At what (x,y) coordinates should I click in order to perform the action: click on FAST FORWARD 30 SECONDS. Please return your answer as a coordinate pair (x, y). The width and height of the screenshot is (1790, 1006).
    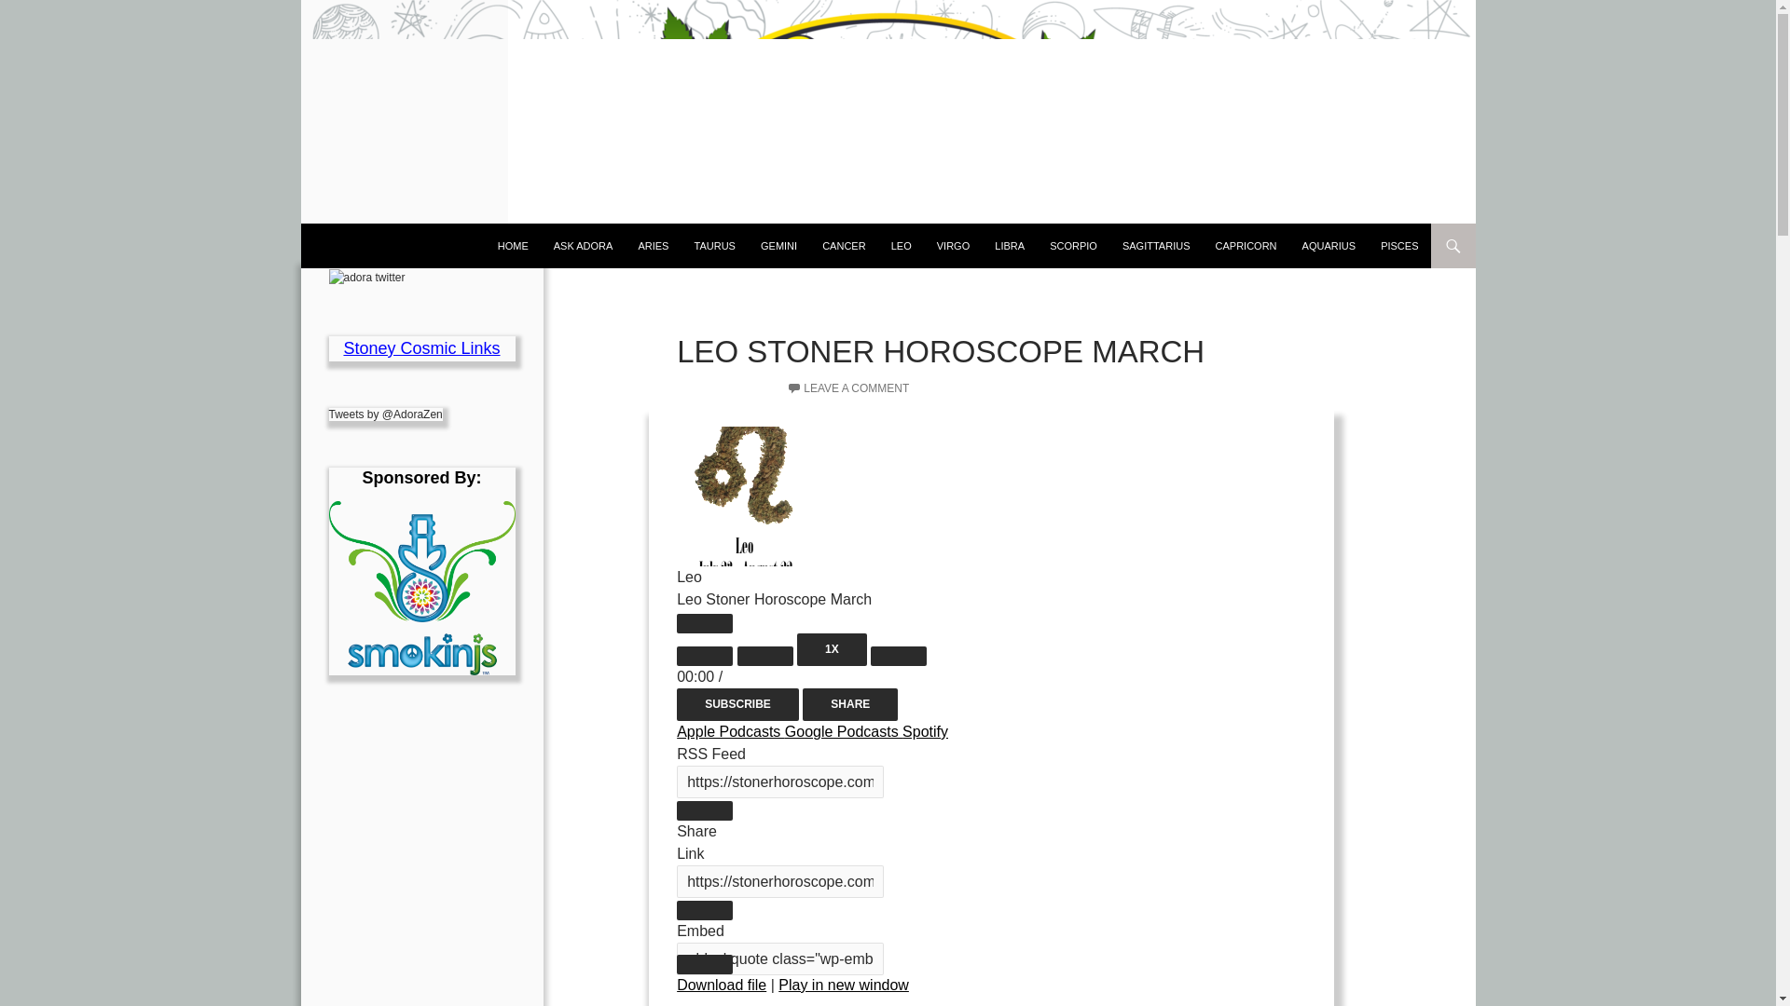
    Looking at the image, I should click on (899, 656).